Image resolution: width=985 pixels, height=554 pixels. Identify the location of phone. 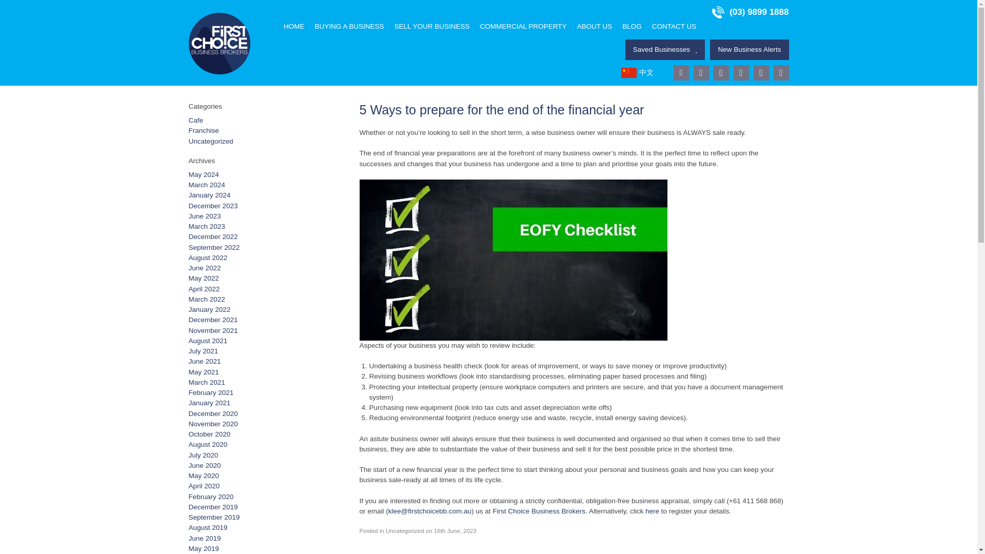
(750, 11).